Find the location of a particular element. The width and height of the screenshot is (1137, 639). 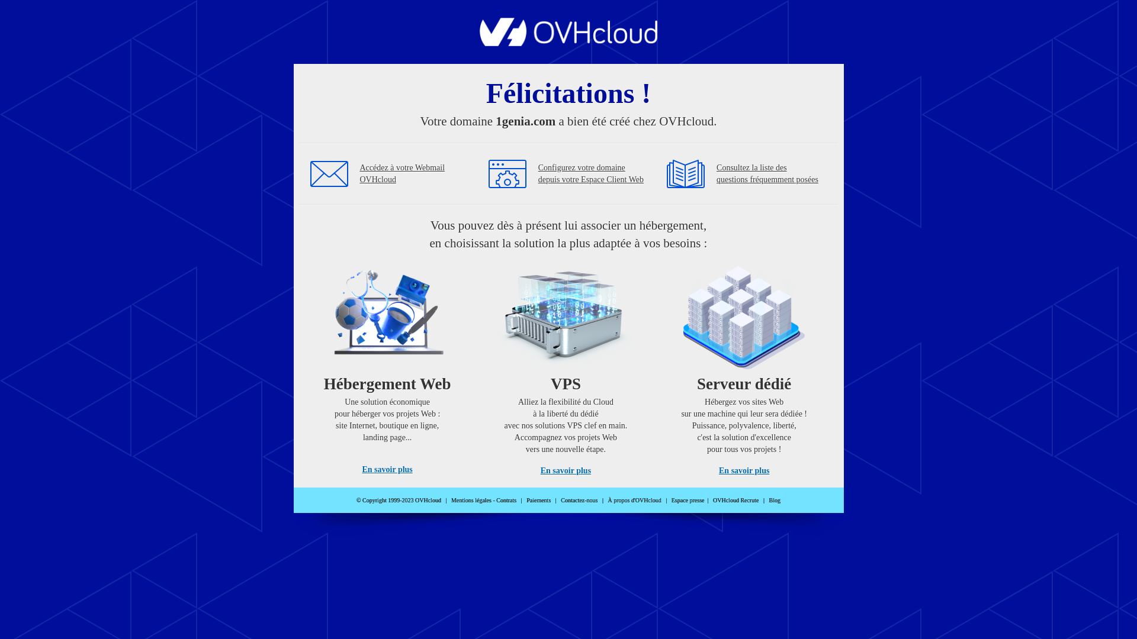

En savoir plus is located at coordinates (387, 470).